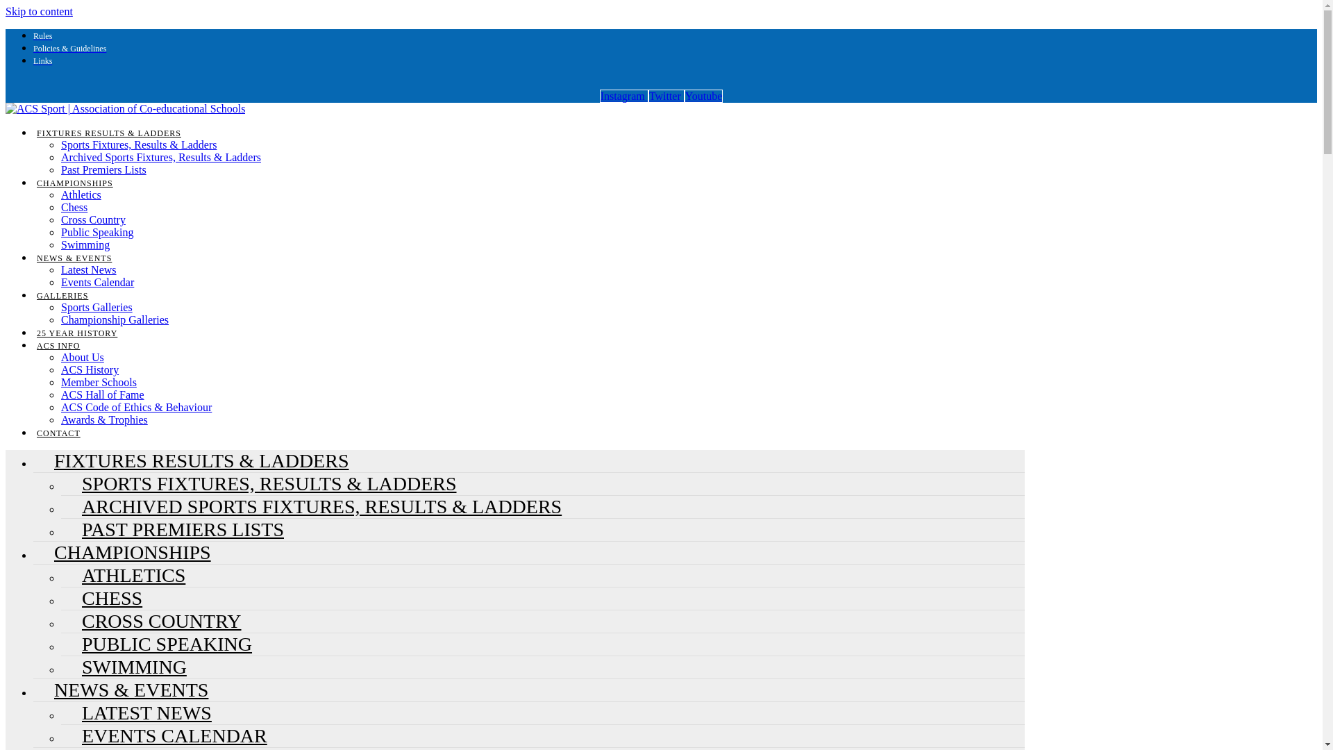 Image resolution: width=1333 pixels, height=750 pixels. Describe the element at coordinates (161, 157) in the screenshot. I see `Archived Sports Fixtures, Results & Ladders` at that location.